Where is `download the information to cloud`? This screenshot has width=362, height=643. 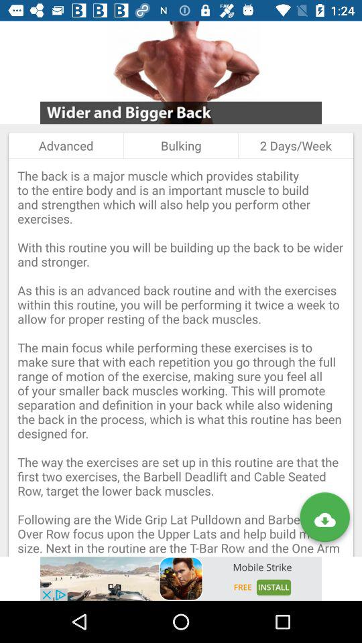 download the information to cloud is located at coordinates (324, 520).